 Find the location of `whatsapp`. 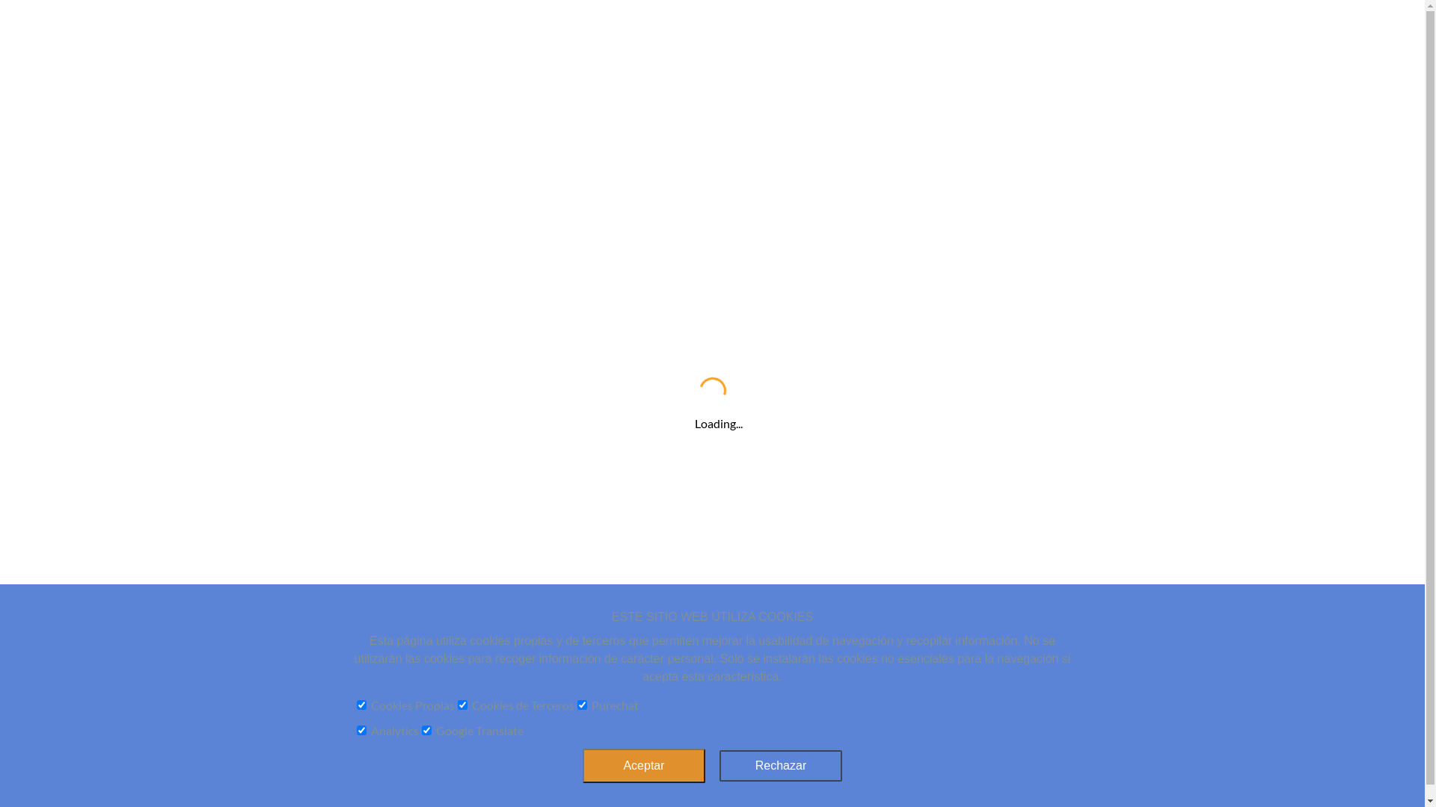

whatsapp is located at coordinates (497, 398).